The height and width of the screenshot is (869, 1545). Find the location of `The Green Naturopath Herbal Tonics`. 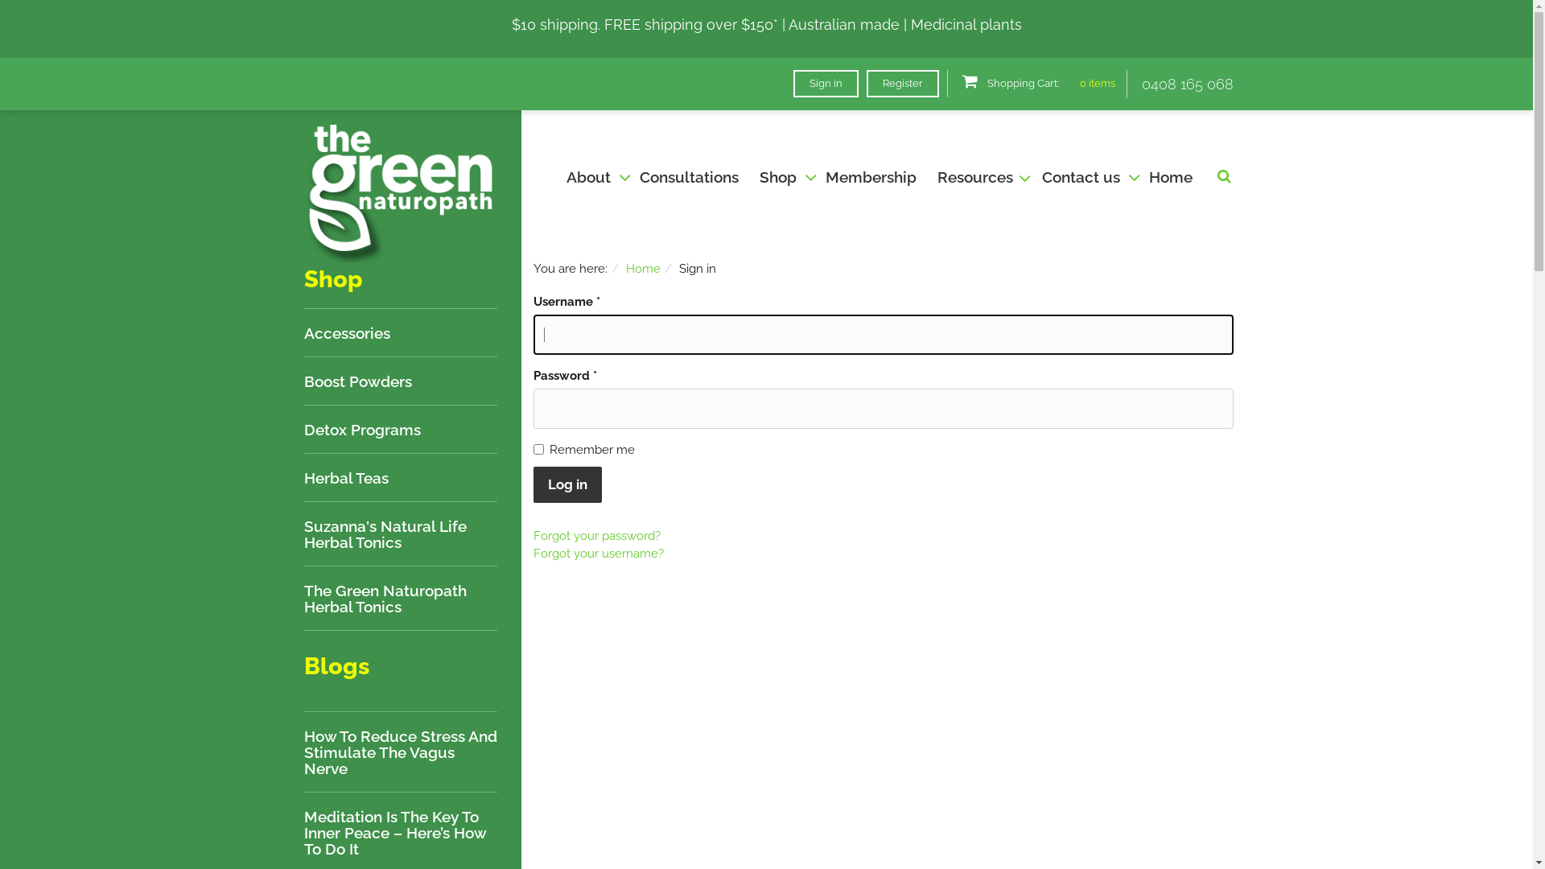

The Green Naturopath Herbal Tonics is located at coordinates (401, 599).